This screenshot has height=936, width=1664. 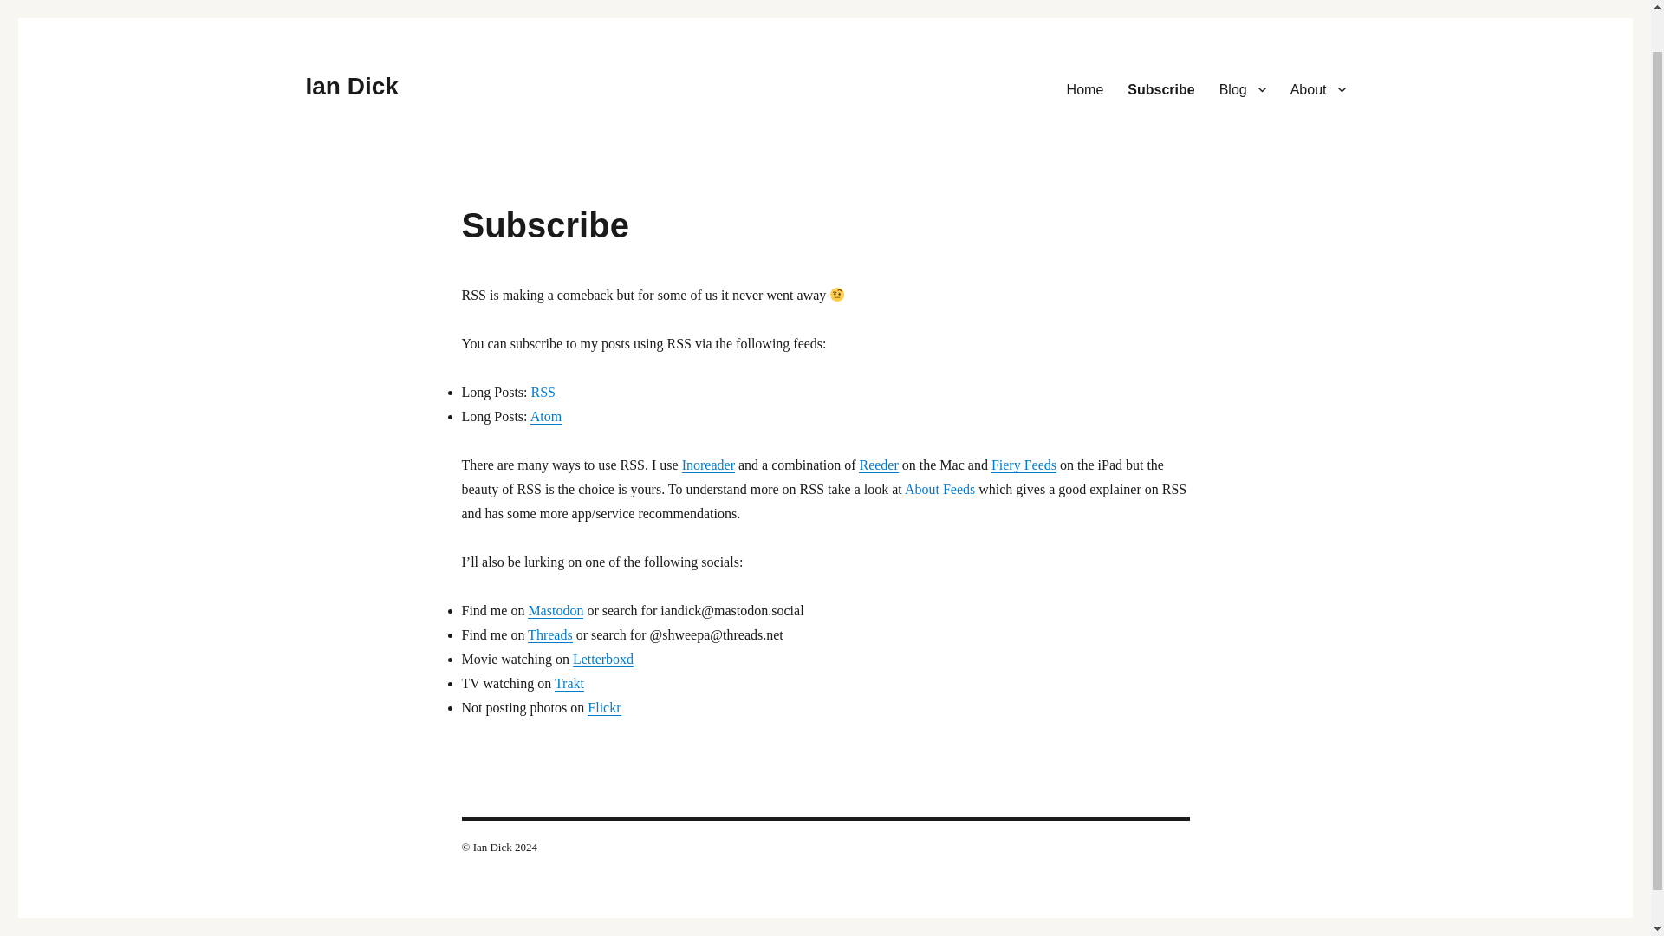 What do you see at coordinates (555, 610) in the screenshot?
I see `Mastodon` at bounding box center [555, 610].